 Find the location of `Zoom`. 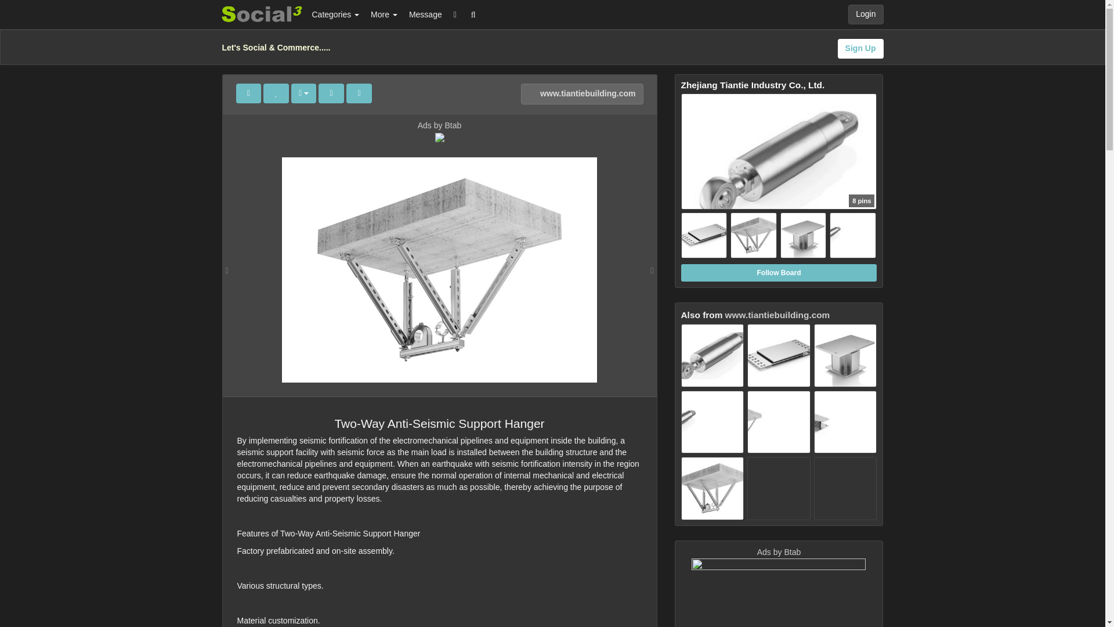

Zoom is located at coordinates (331, 93).